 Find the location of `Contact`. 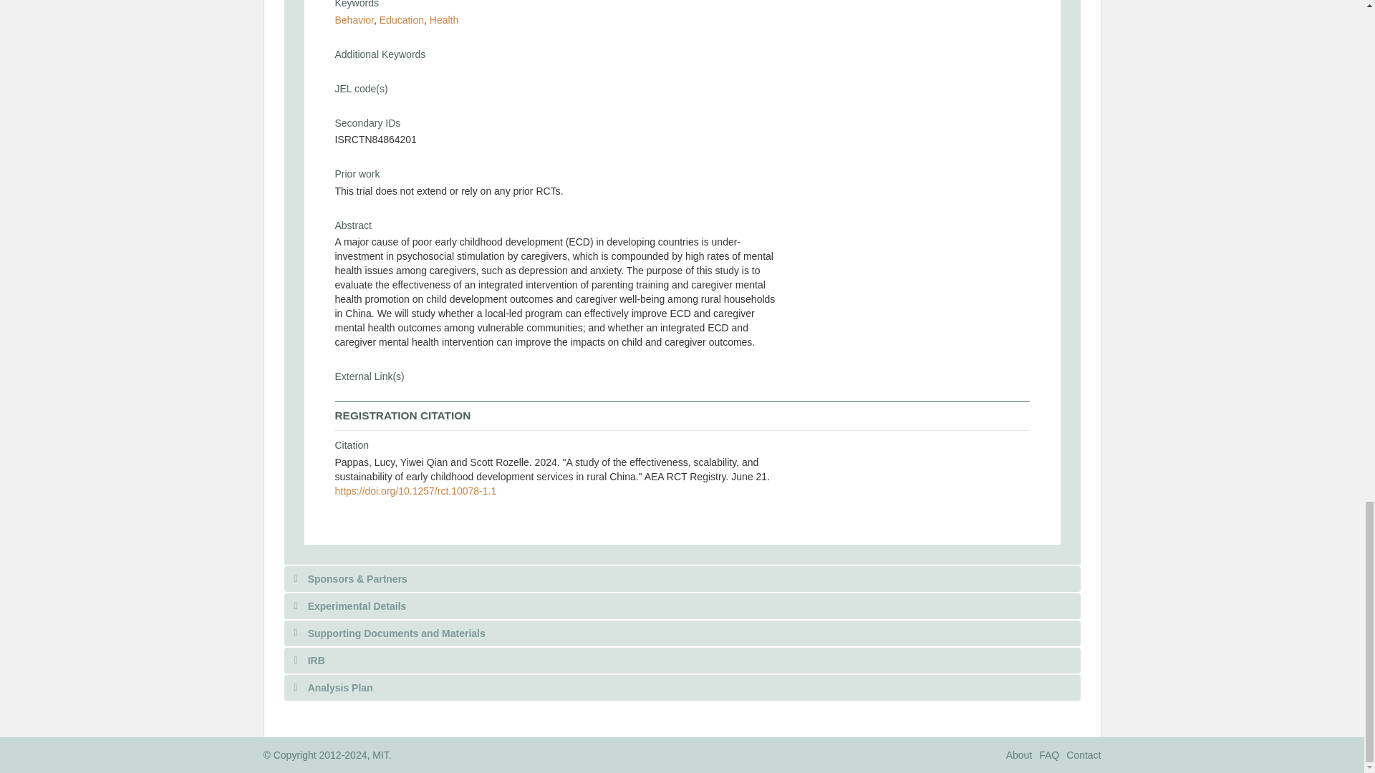

Contact is located at coordinates (1084, 754).